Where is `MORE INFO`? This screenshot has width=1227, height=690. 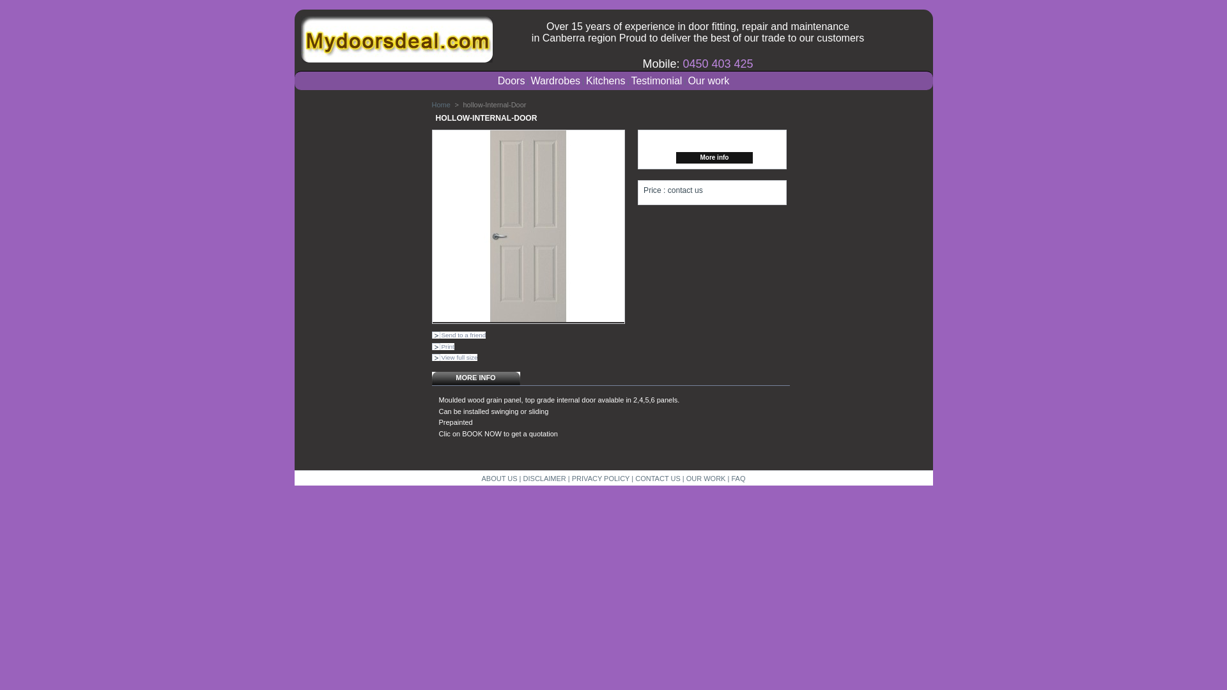
MORE INFO is located at coordinates (476, 378).